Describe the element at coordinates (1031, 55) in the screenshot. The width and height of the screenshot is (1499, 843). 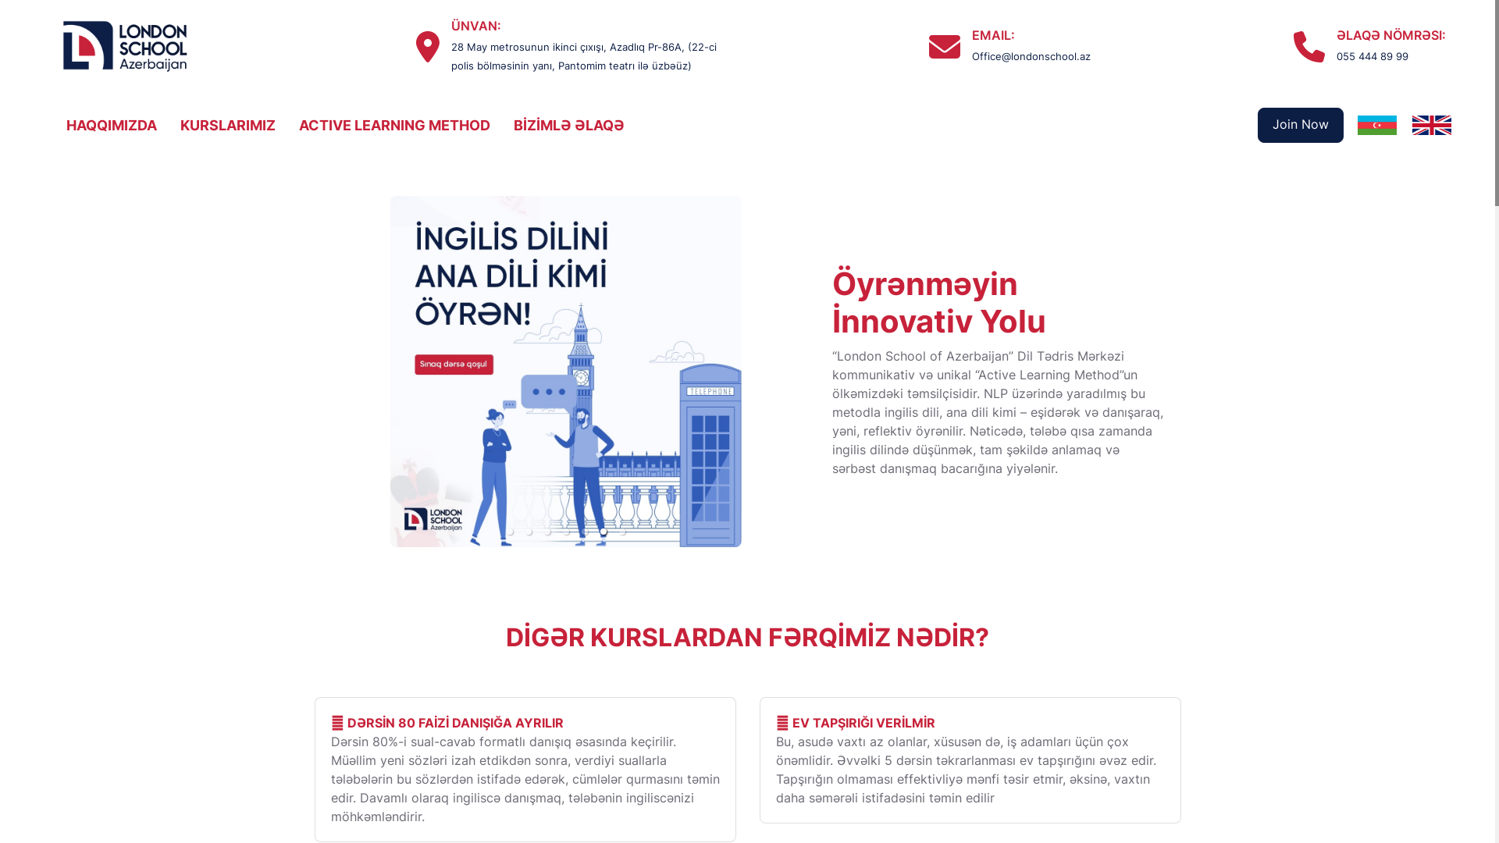
I see `Office@londonschool.az` at that location.